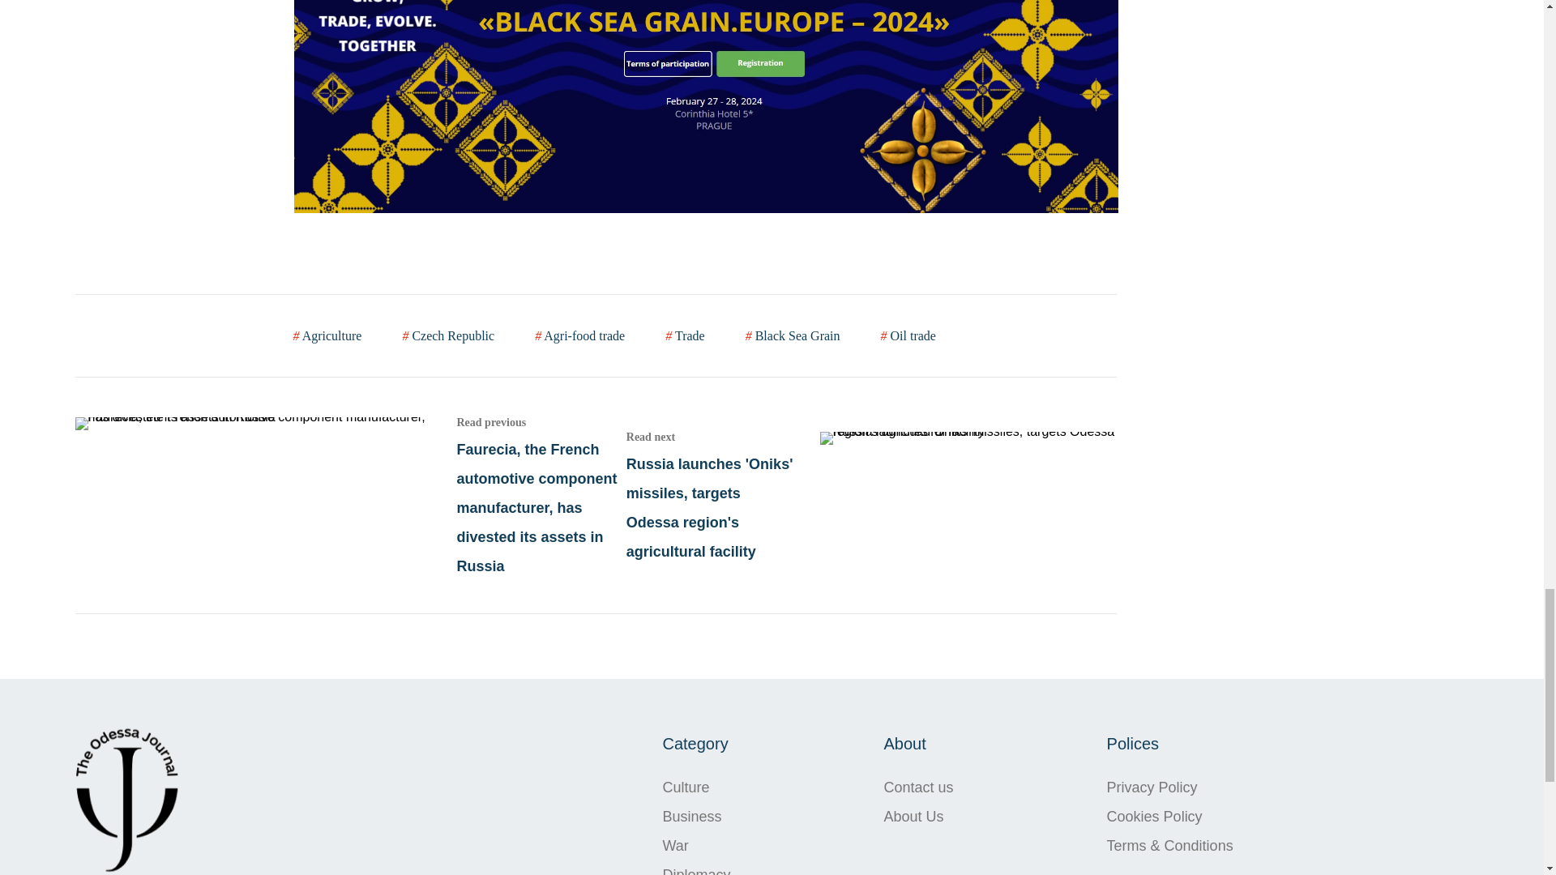 The image size is (1556, 875). Describe the element at coordinates (447, 335) in the screenshot. I see `Czech Republic` at that location.